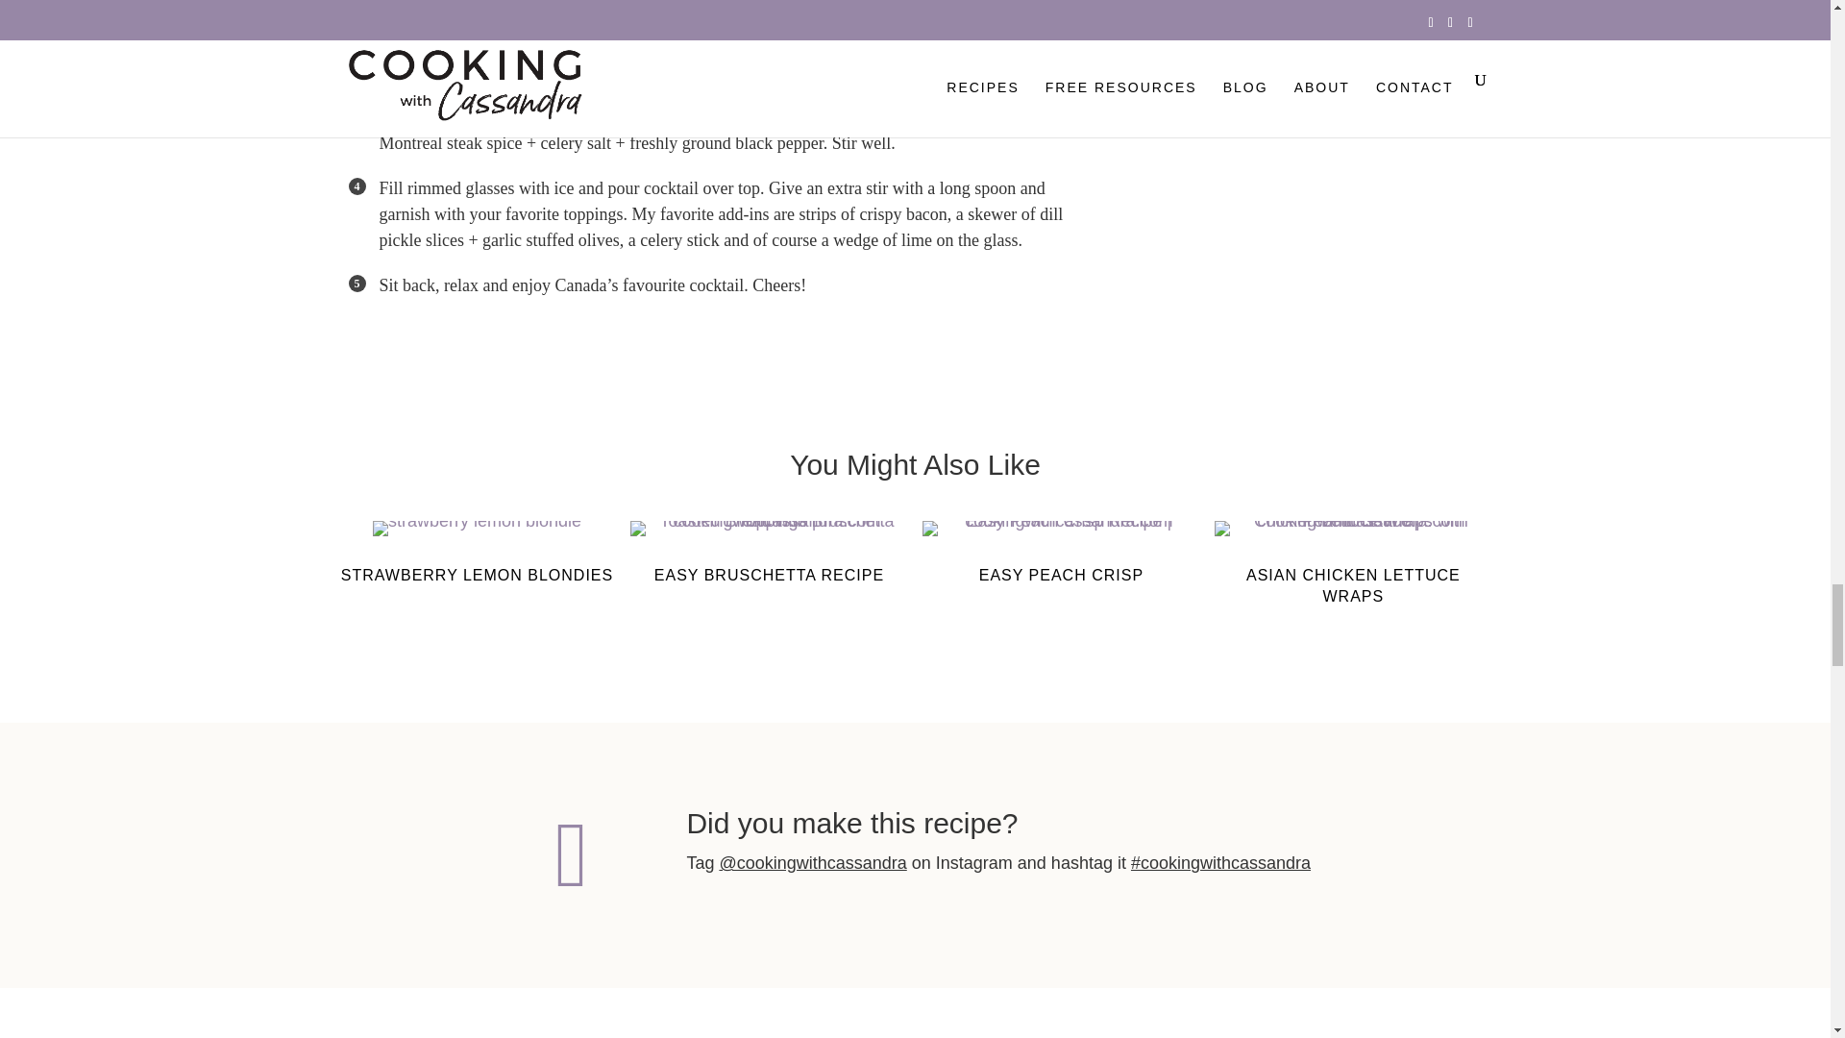  What do you see at coordinates (769, 575) in the screenshot?
I see `EASY BRUSCHETTA RECIPE` at bounding box center [769, 575].